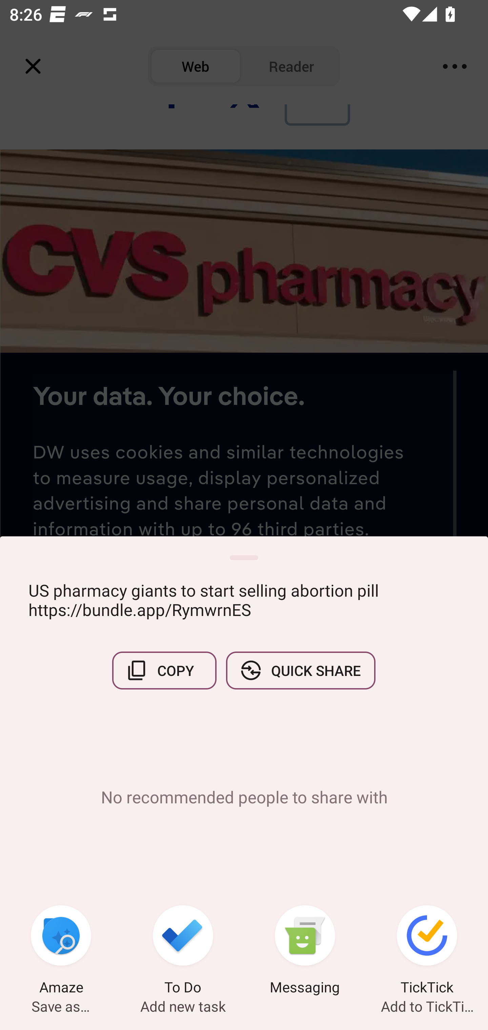 Image resolution: width=488 pixels, height=1030 pixels. Describe the element at coordinates (61, 951) in the screenshot. I see `Amaze Save as…` at that location.